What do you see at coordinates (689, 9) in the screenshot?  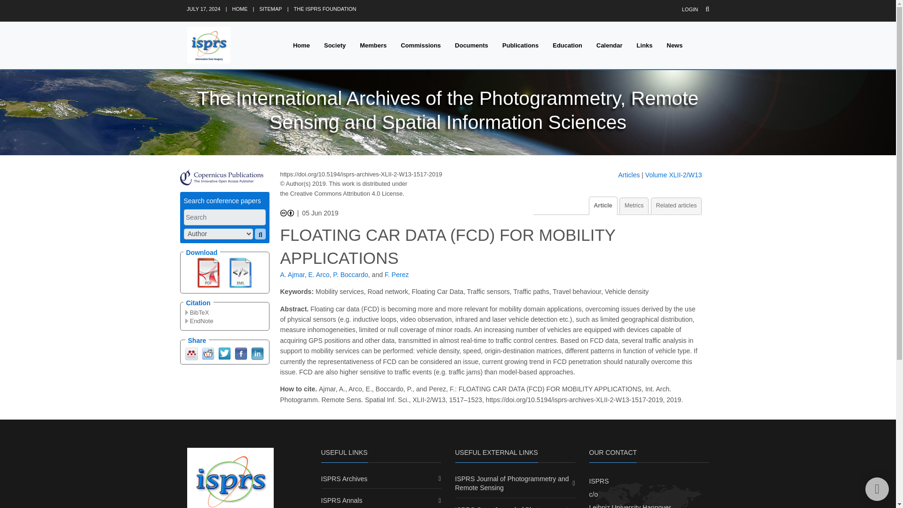 I see `LOGIN` at bounding box center [689, 9].